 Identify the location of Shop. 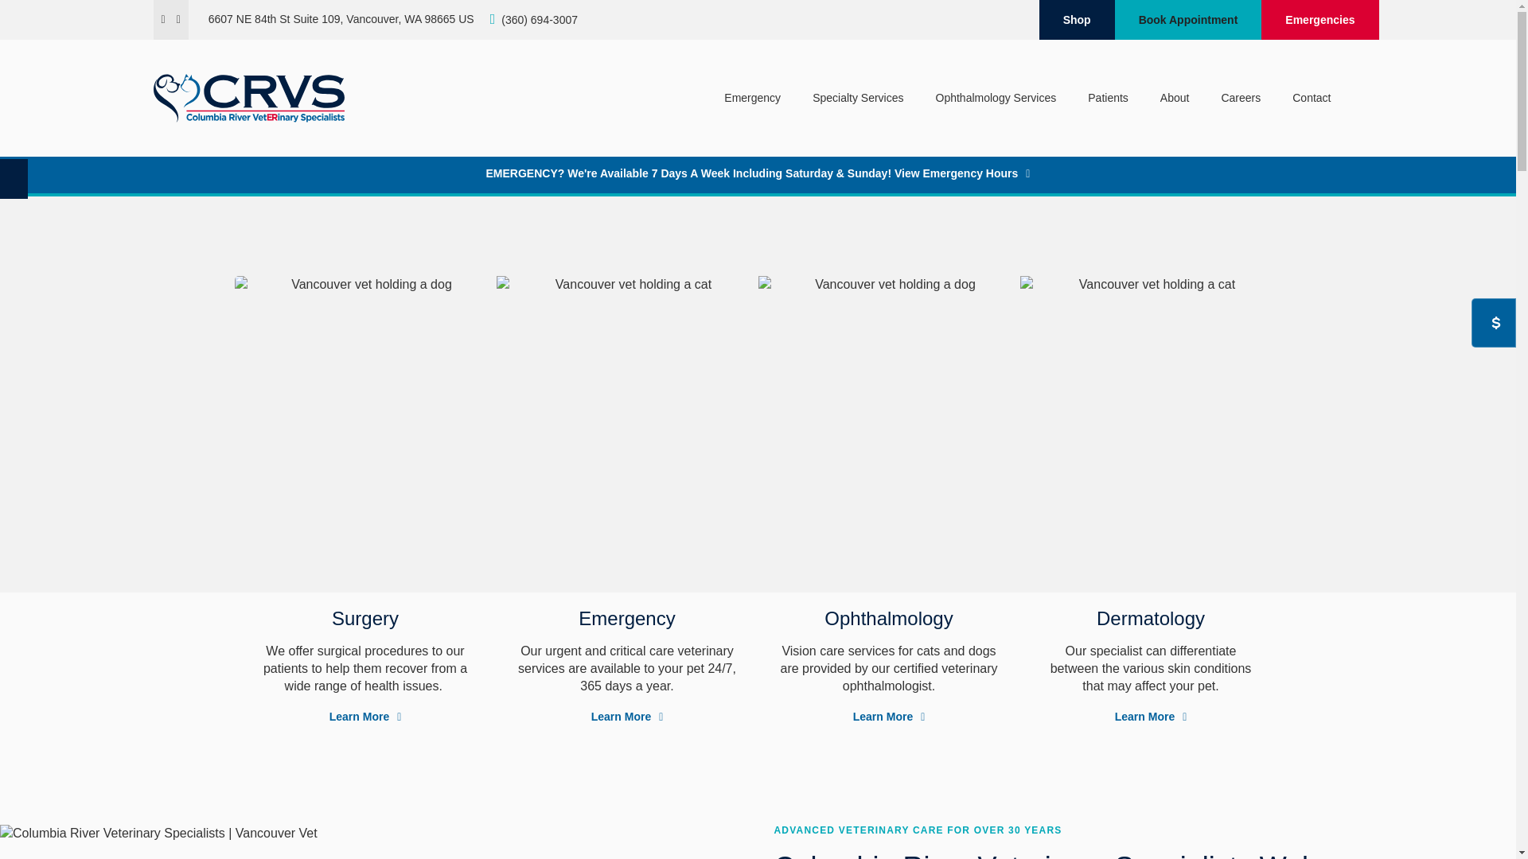
(1077, 19).